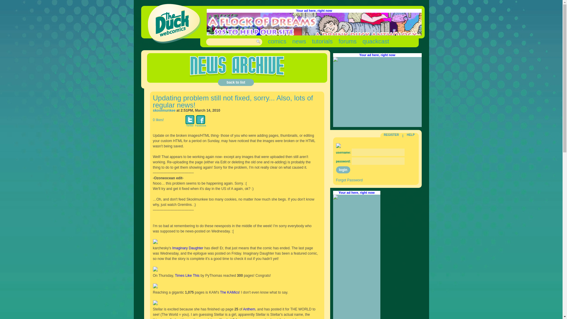  What do you see at coordinates (376, 41) in the screenshot?
I see `quackcast` at bounding box center [376, 41].